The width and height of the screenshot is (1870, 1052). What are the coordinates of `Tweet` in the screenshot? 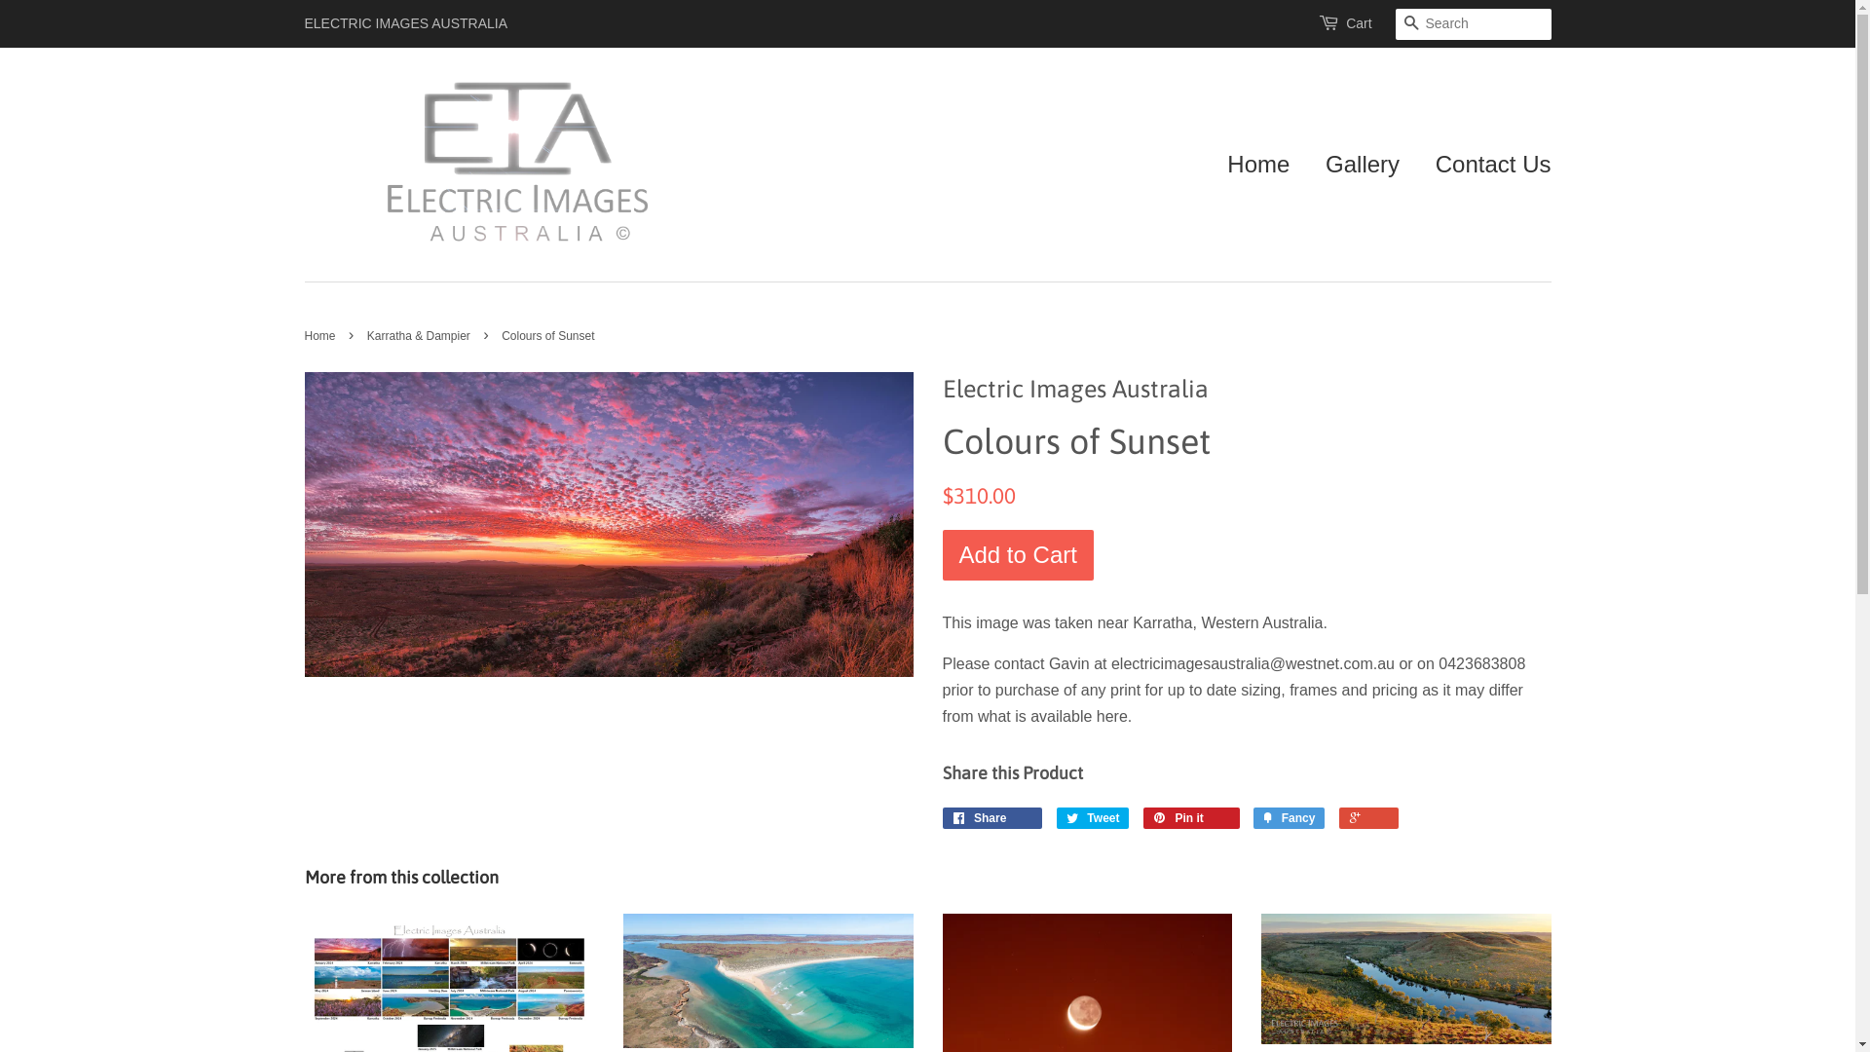 It's located at (1093, 818).